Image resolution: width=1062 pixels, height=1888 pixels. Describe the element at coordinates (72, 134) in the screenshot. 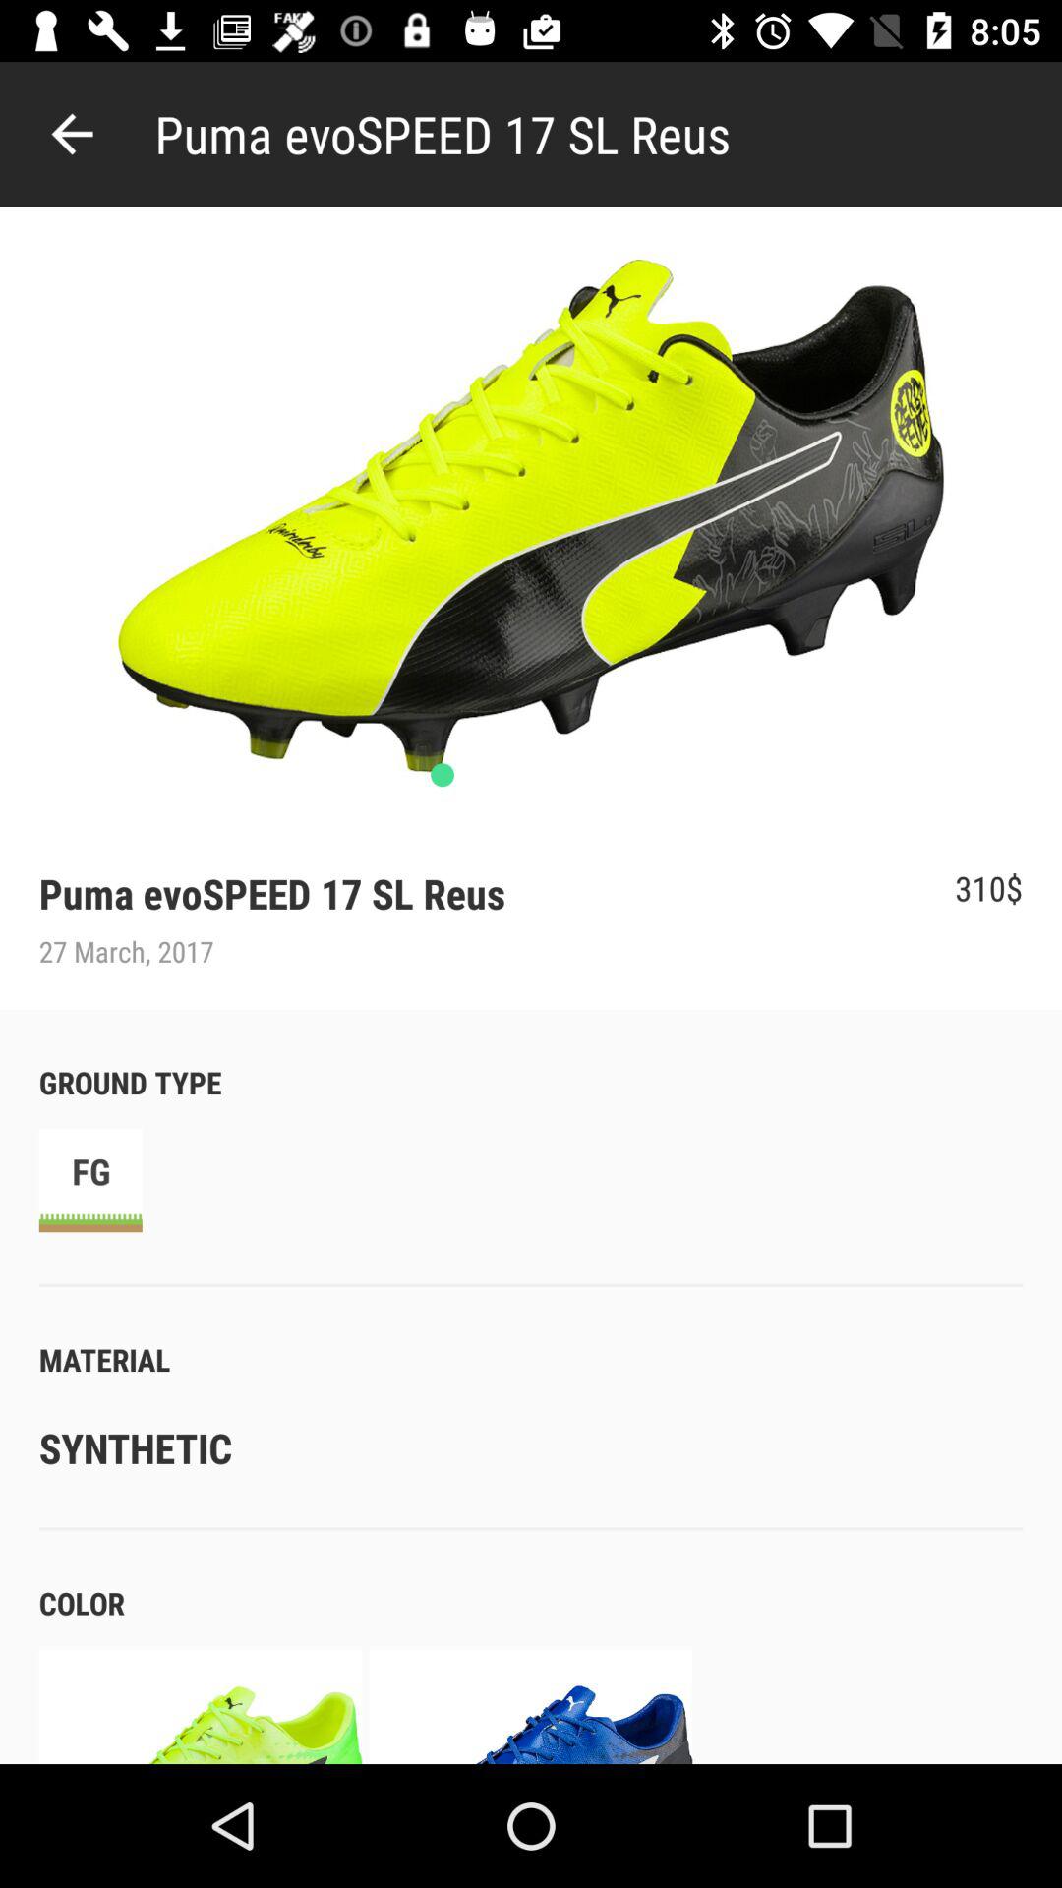

I see `select the icon to the left of puma evospeed 17 app` at that location.